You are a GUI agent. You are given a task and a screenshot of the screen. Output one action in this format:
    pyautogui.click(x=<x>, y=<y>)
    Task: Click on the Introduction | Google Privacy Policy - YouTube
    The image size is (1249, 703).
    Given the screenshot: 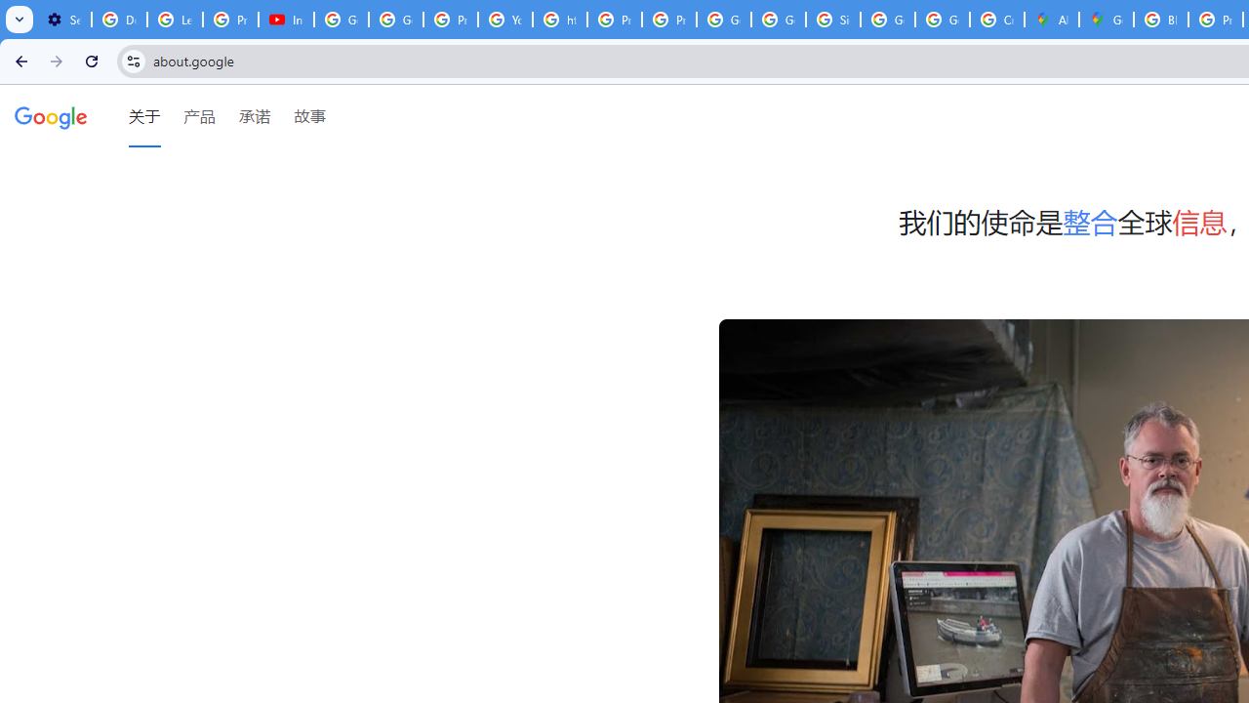 What is the action you would take?
    pyautogui.click(x=287, y=20)
    